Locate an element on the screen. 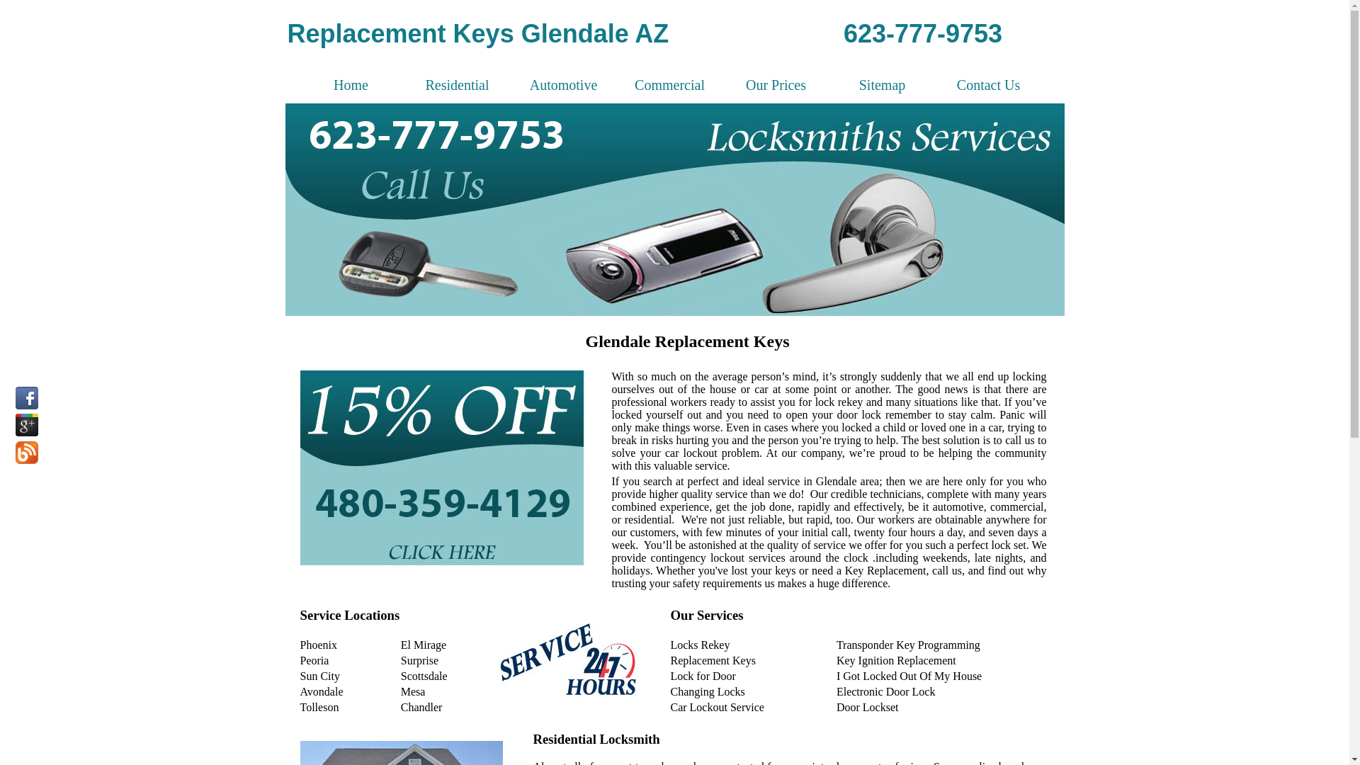 Image resolution: width=1360 pixels, height=765 pixels. Commercial is located at coordinates (670, 85).